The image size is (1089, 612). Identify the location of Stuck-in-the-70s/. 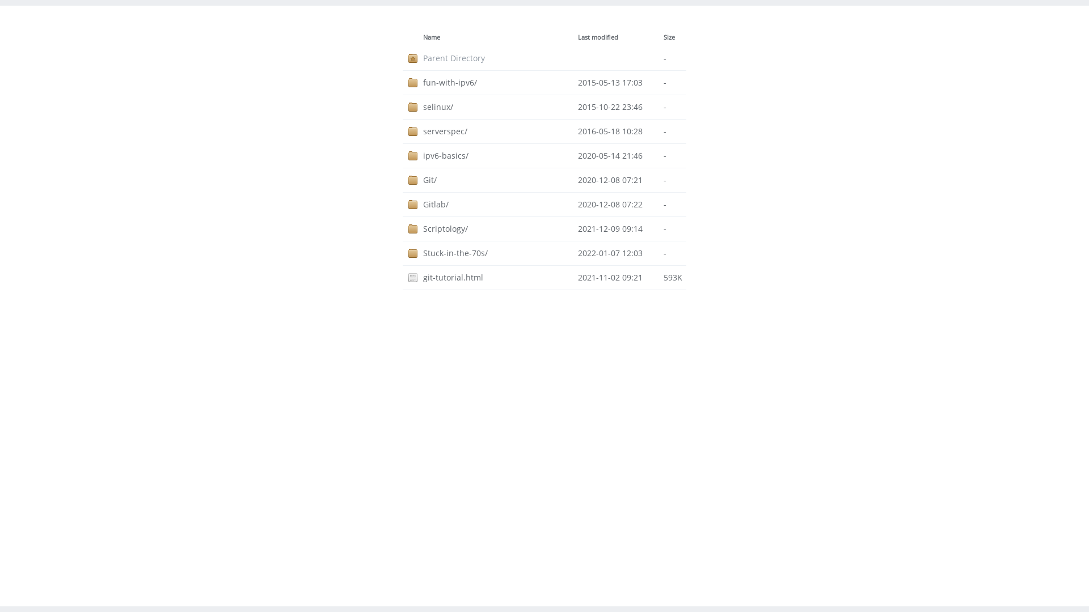
(500, 253).